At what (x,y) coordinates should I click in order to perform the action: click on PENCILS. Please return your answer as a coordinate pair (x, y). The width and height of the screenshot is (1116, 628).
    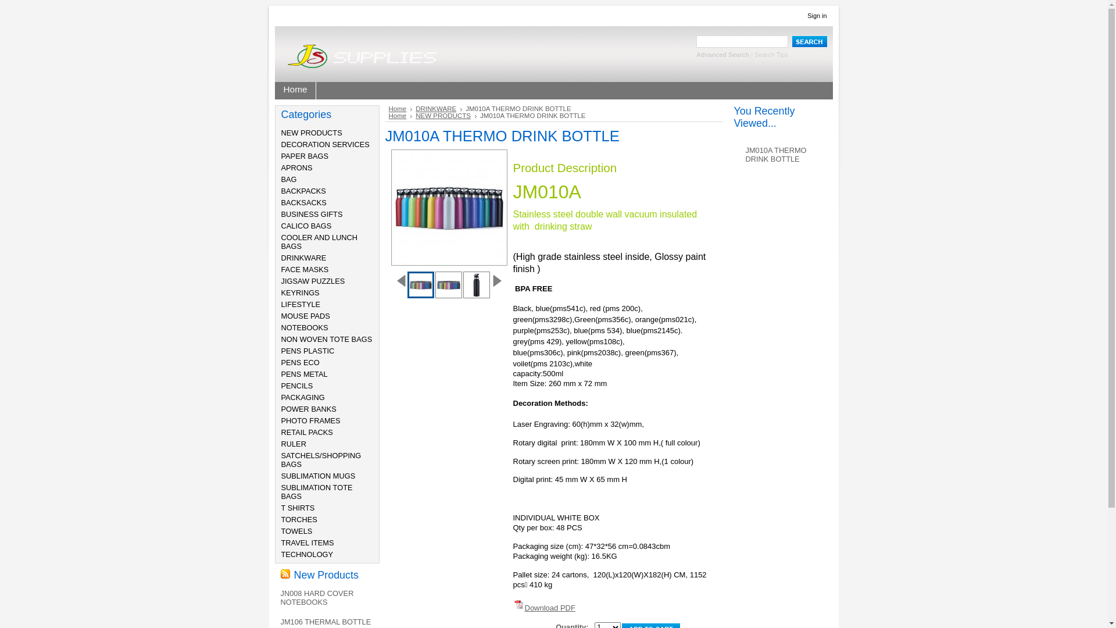
    Looking at the image, I should click on (298, 386).